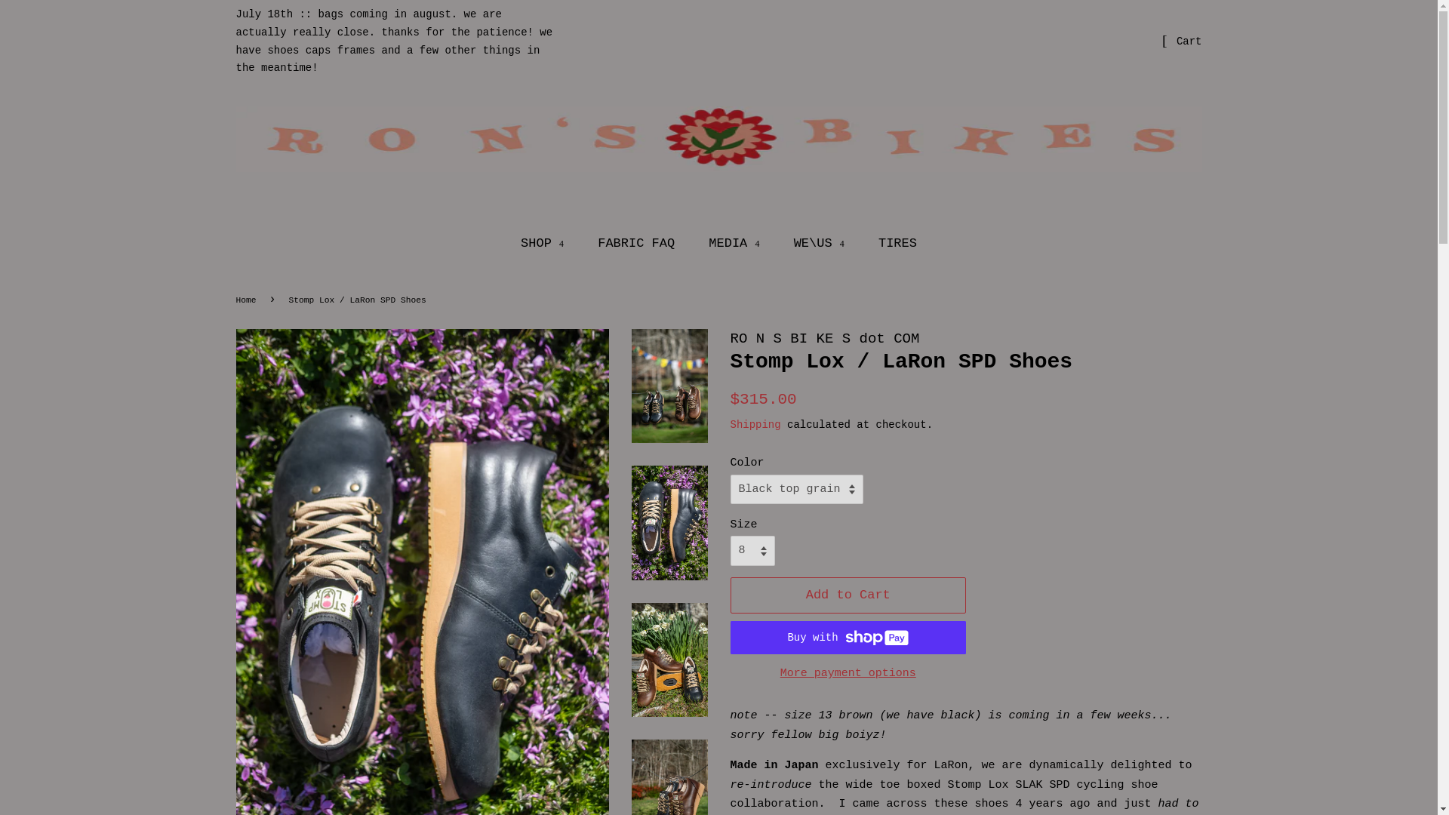 The image size is (1449, 815). Describe the element at coordinates (549, 244) in the screenshot. I see `SHOP` at that location.